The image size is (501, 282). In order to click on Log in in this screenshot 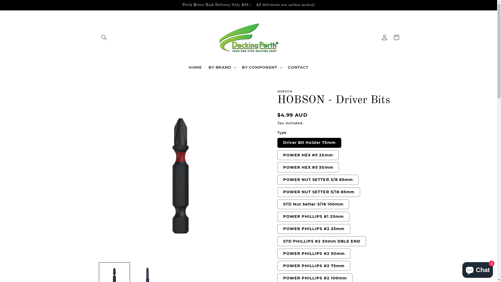, I will do `click(384, 37)`.